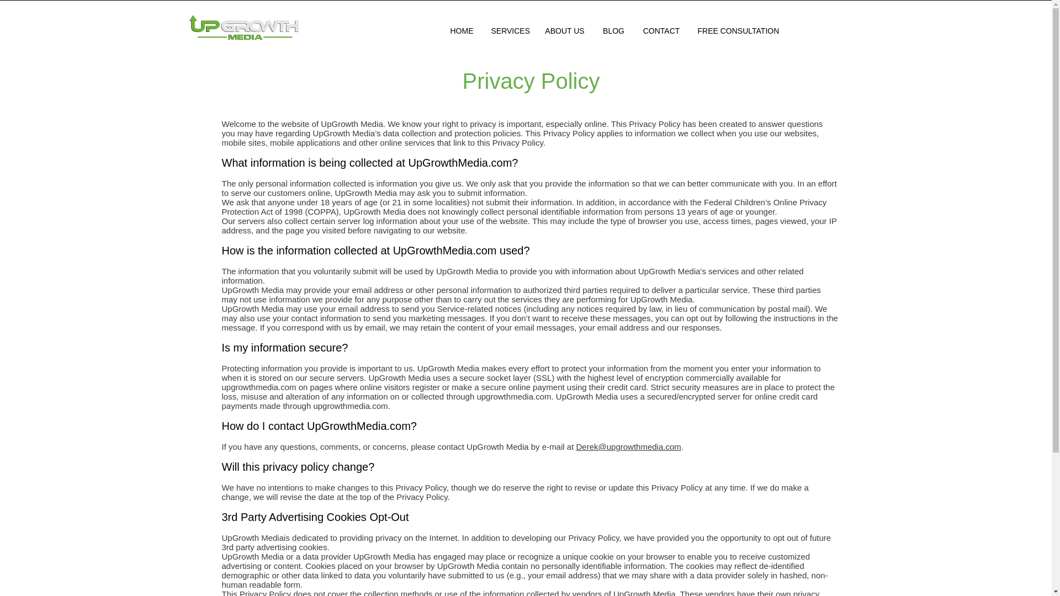  I want to click on HOME, so click(462, 31).